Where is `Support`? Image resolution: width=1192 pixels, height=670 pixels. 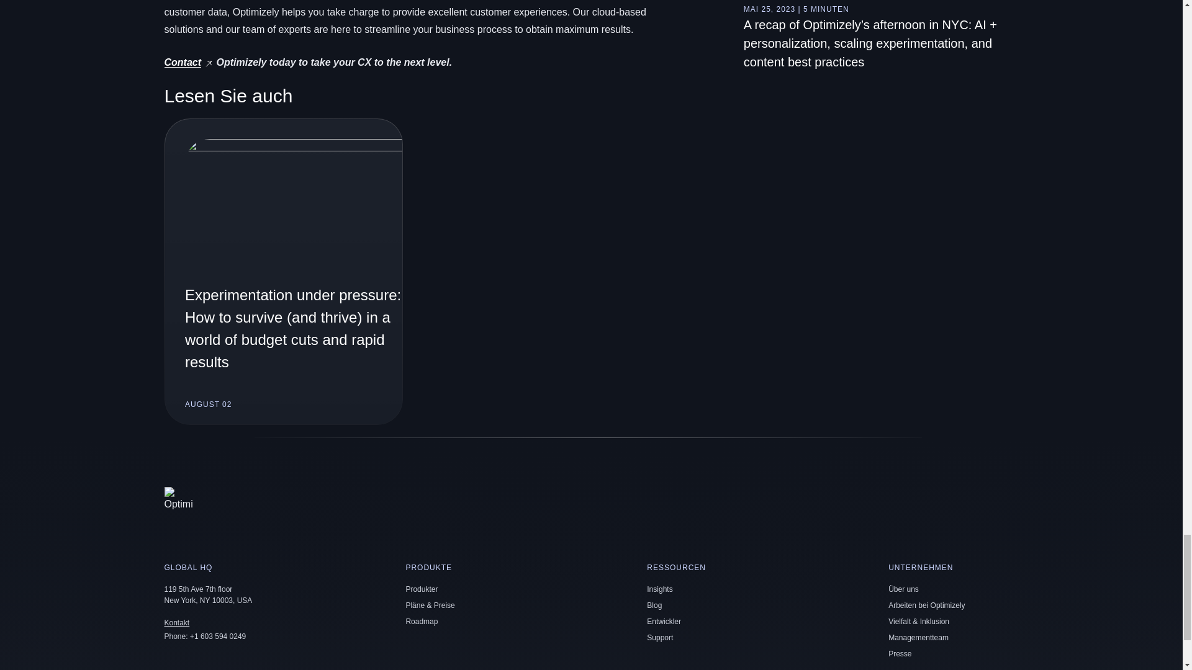
Support is located at coordinates (660, 637).